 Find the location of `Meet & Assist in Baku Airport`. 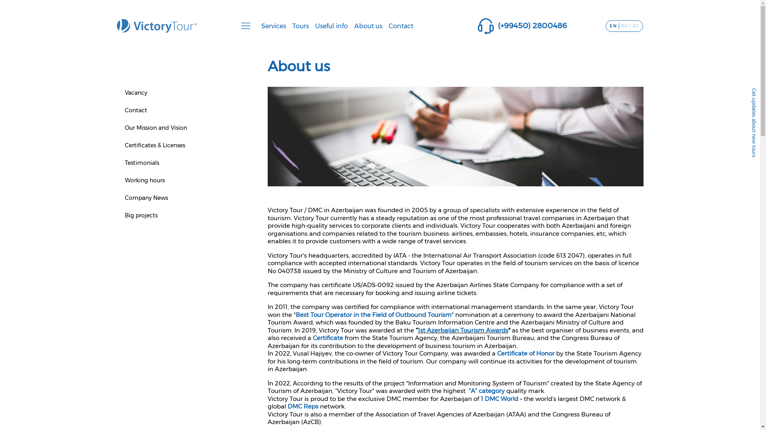

Meet & Assist in Baku Airport is located at coordinates (159, 271).